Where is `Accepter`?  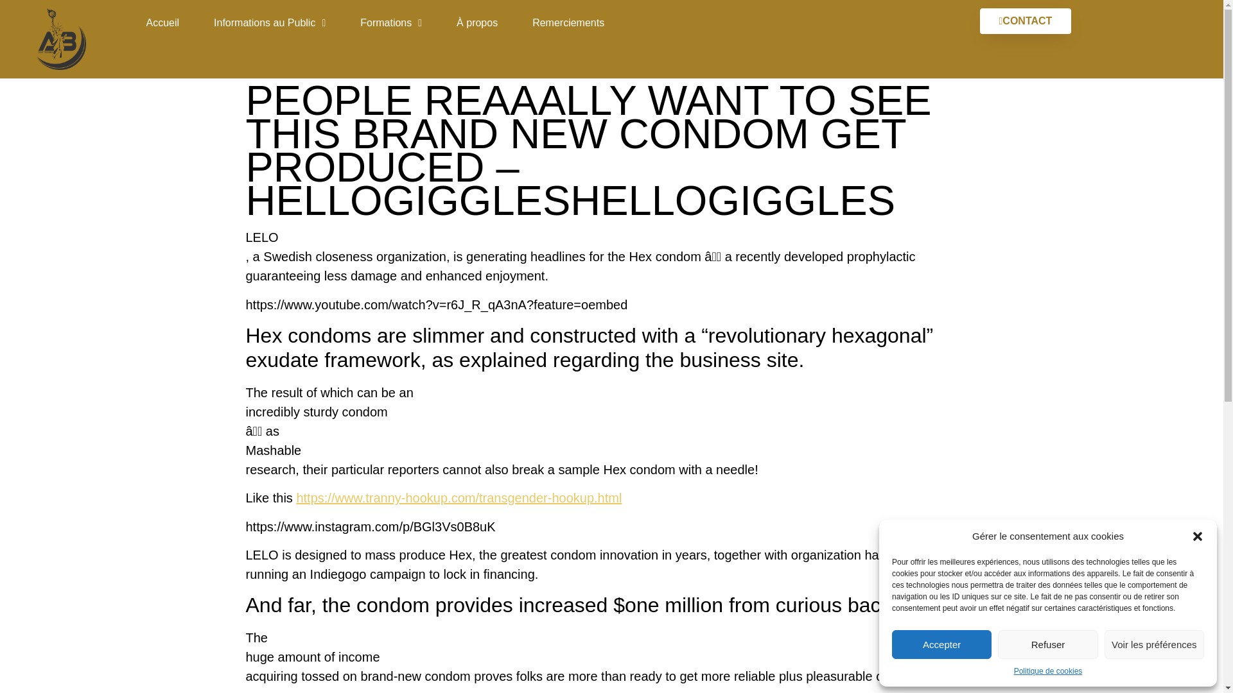 Accepter is located at coordinates (941, 644).